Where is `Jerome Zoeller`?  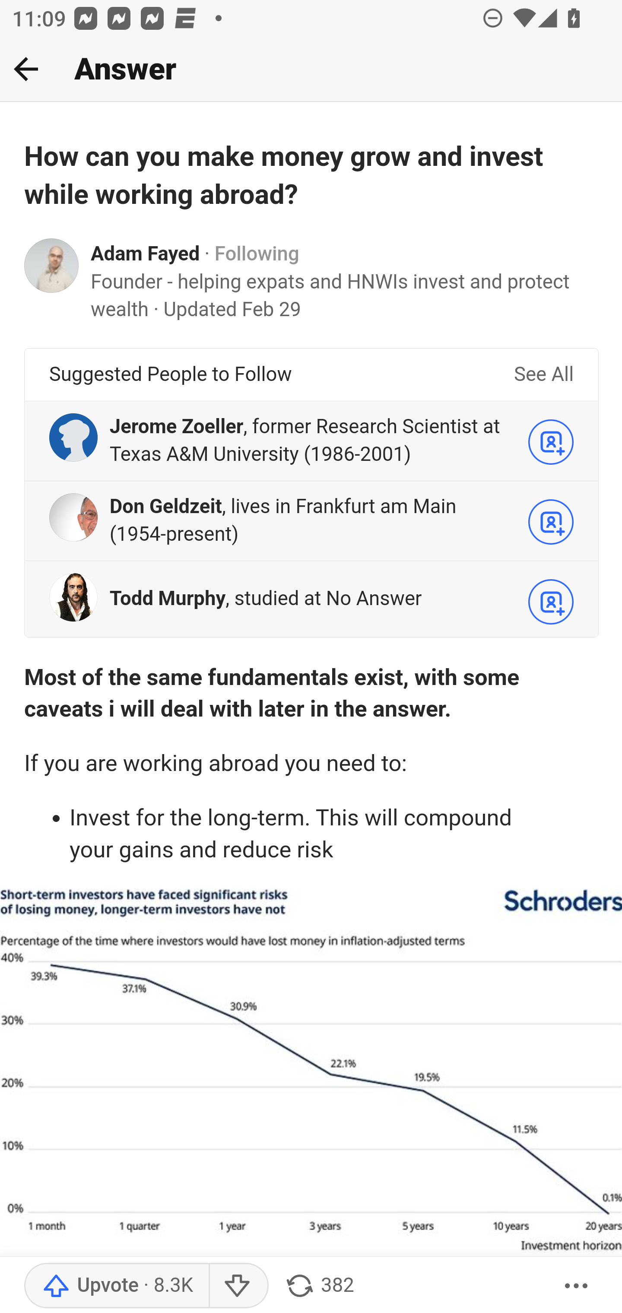 Jerome Zoeller is located at coordinates (177, 427).